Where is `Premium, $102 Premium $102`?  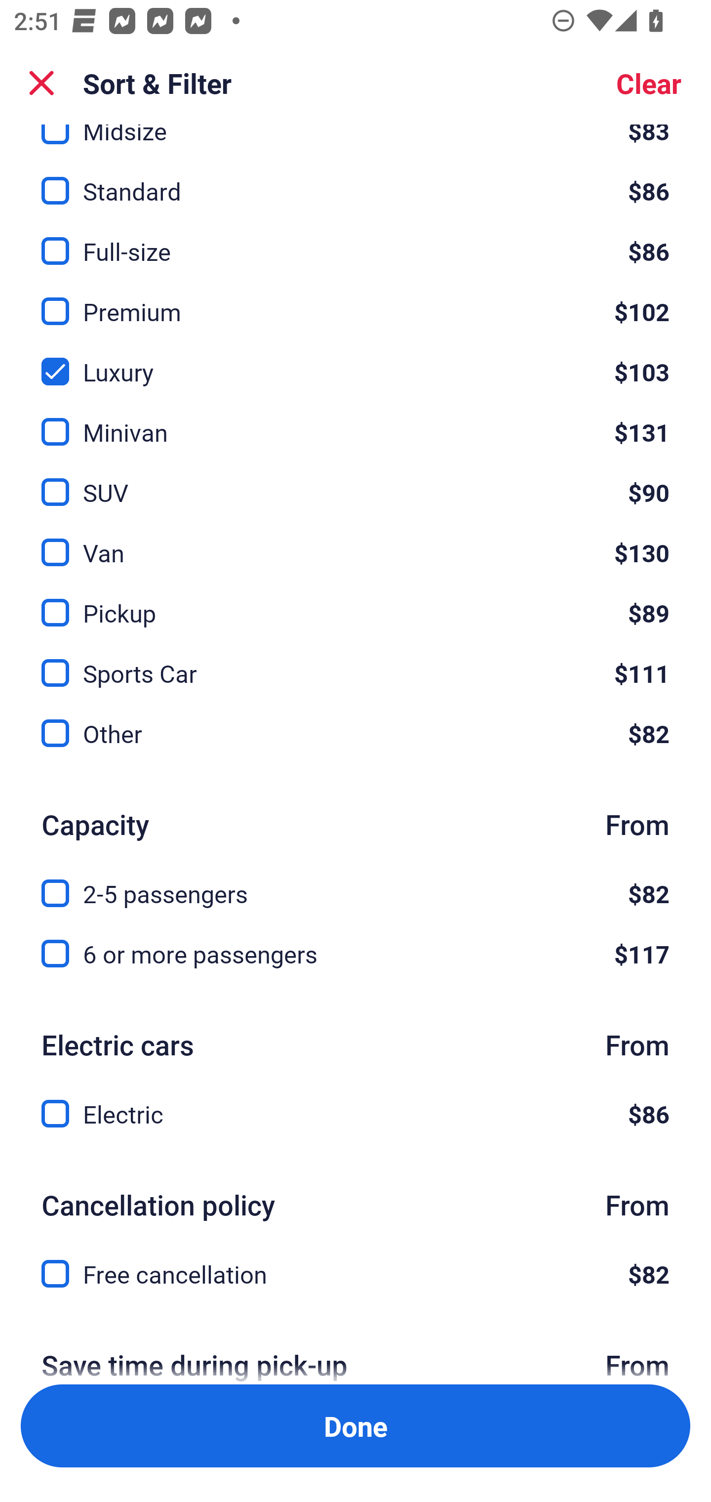
Premium, $102 Premium $102 is located at coordinates (355, 300).